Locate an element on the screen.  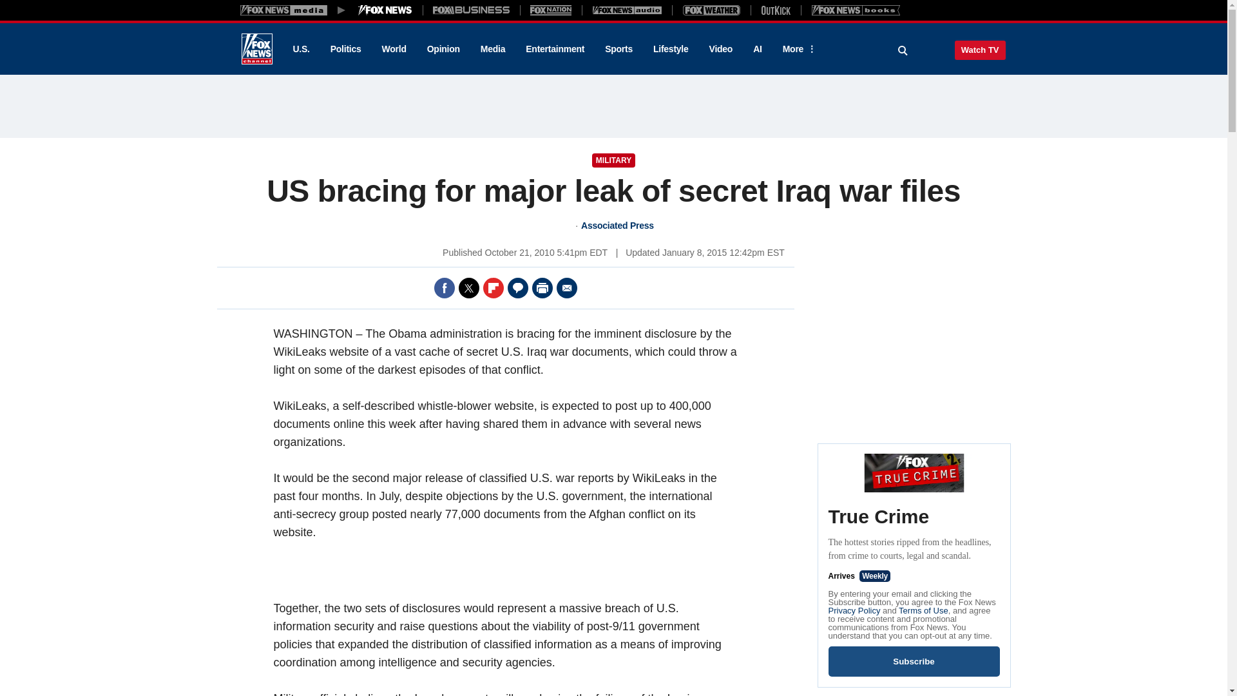
Outkick is located at coordinates (775, 10).